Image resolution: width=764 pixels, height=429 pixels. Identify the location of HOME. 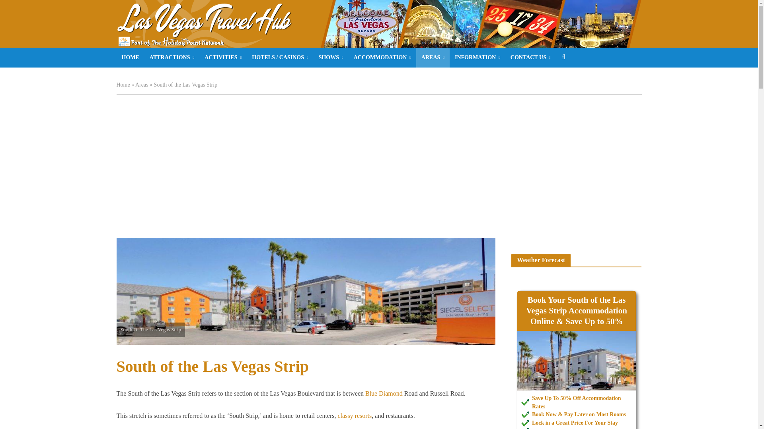
(130, 57).